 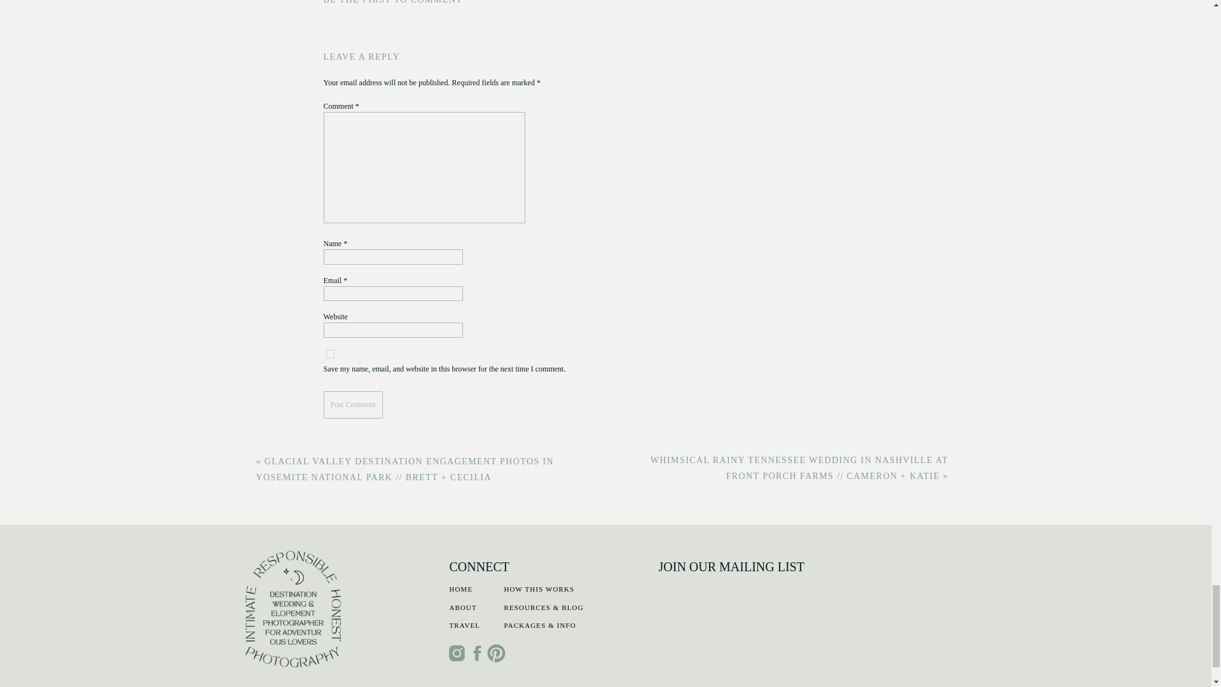 What do you see at coordinates (393, 2) in the screenshot?
I see `BE THE FIRST TO COMMENT` at bounding box center [393, 2].